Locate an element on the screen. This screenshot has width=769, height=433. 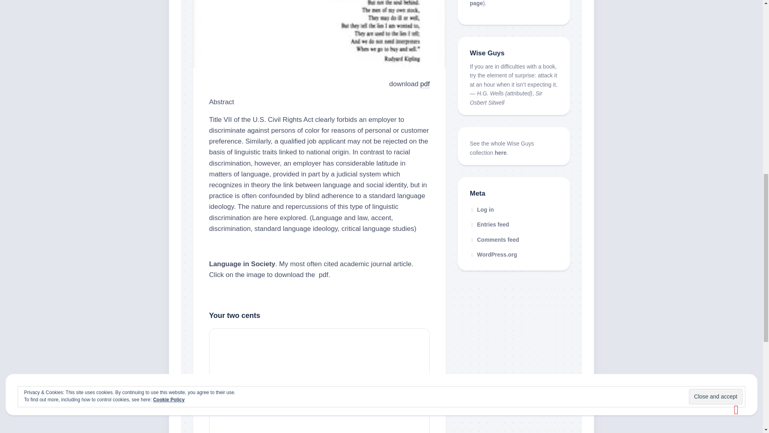
Entries feed is located at coordinates (489, 225).